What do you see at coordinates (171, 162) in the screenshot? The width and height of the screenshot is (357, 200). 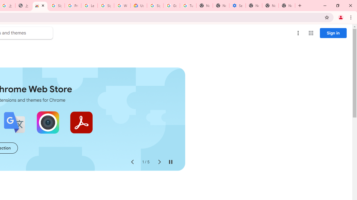 I see `Pause auto-play` at bounding box center [171, 162].